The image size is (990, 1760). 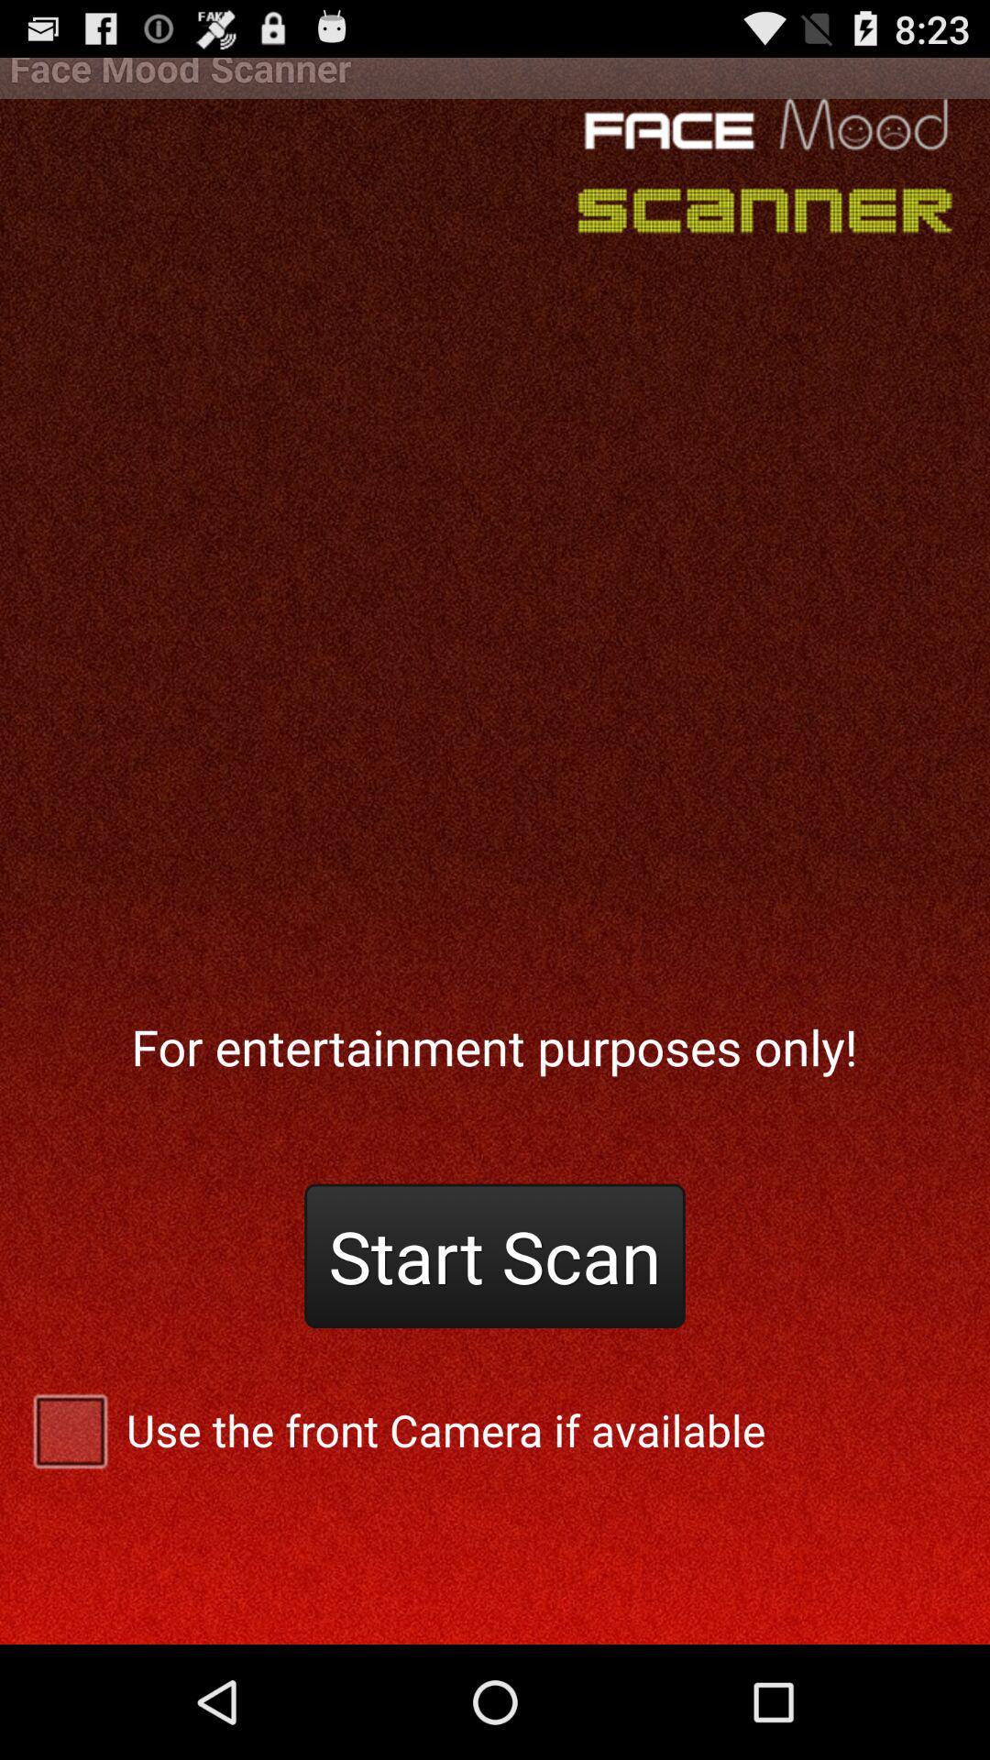 What do you see at coordinates (495, 1256) in the screenshot?
I see `choose item below the for entertainment purposes` at bounding box center [495, 1256].